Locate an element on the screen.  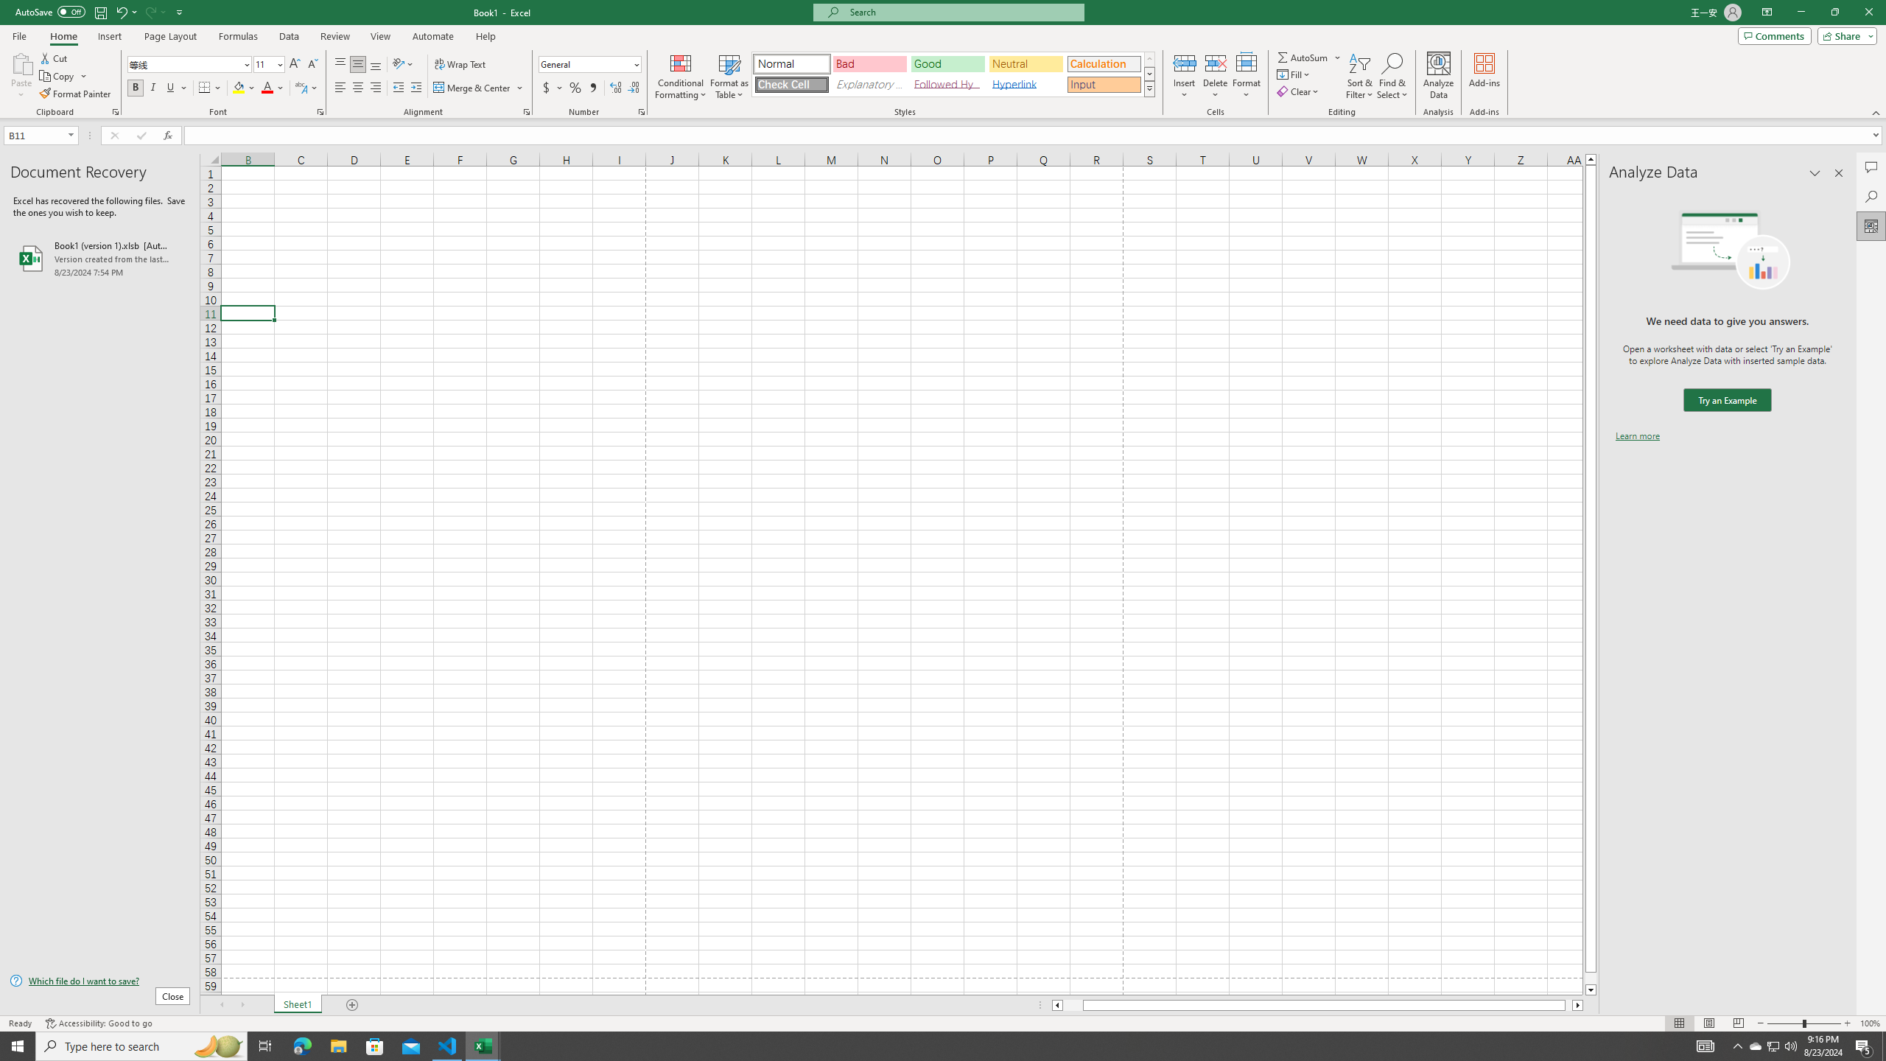
Format Cell Font is located at coordinates (320, 112).